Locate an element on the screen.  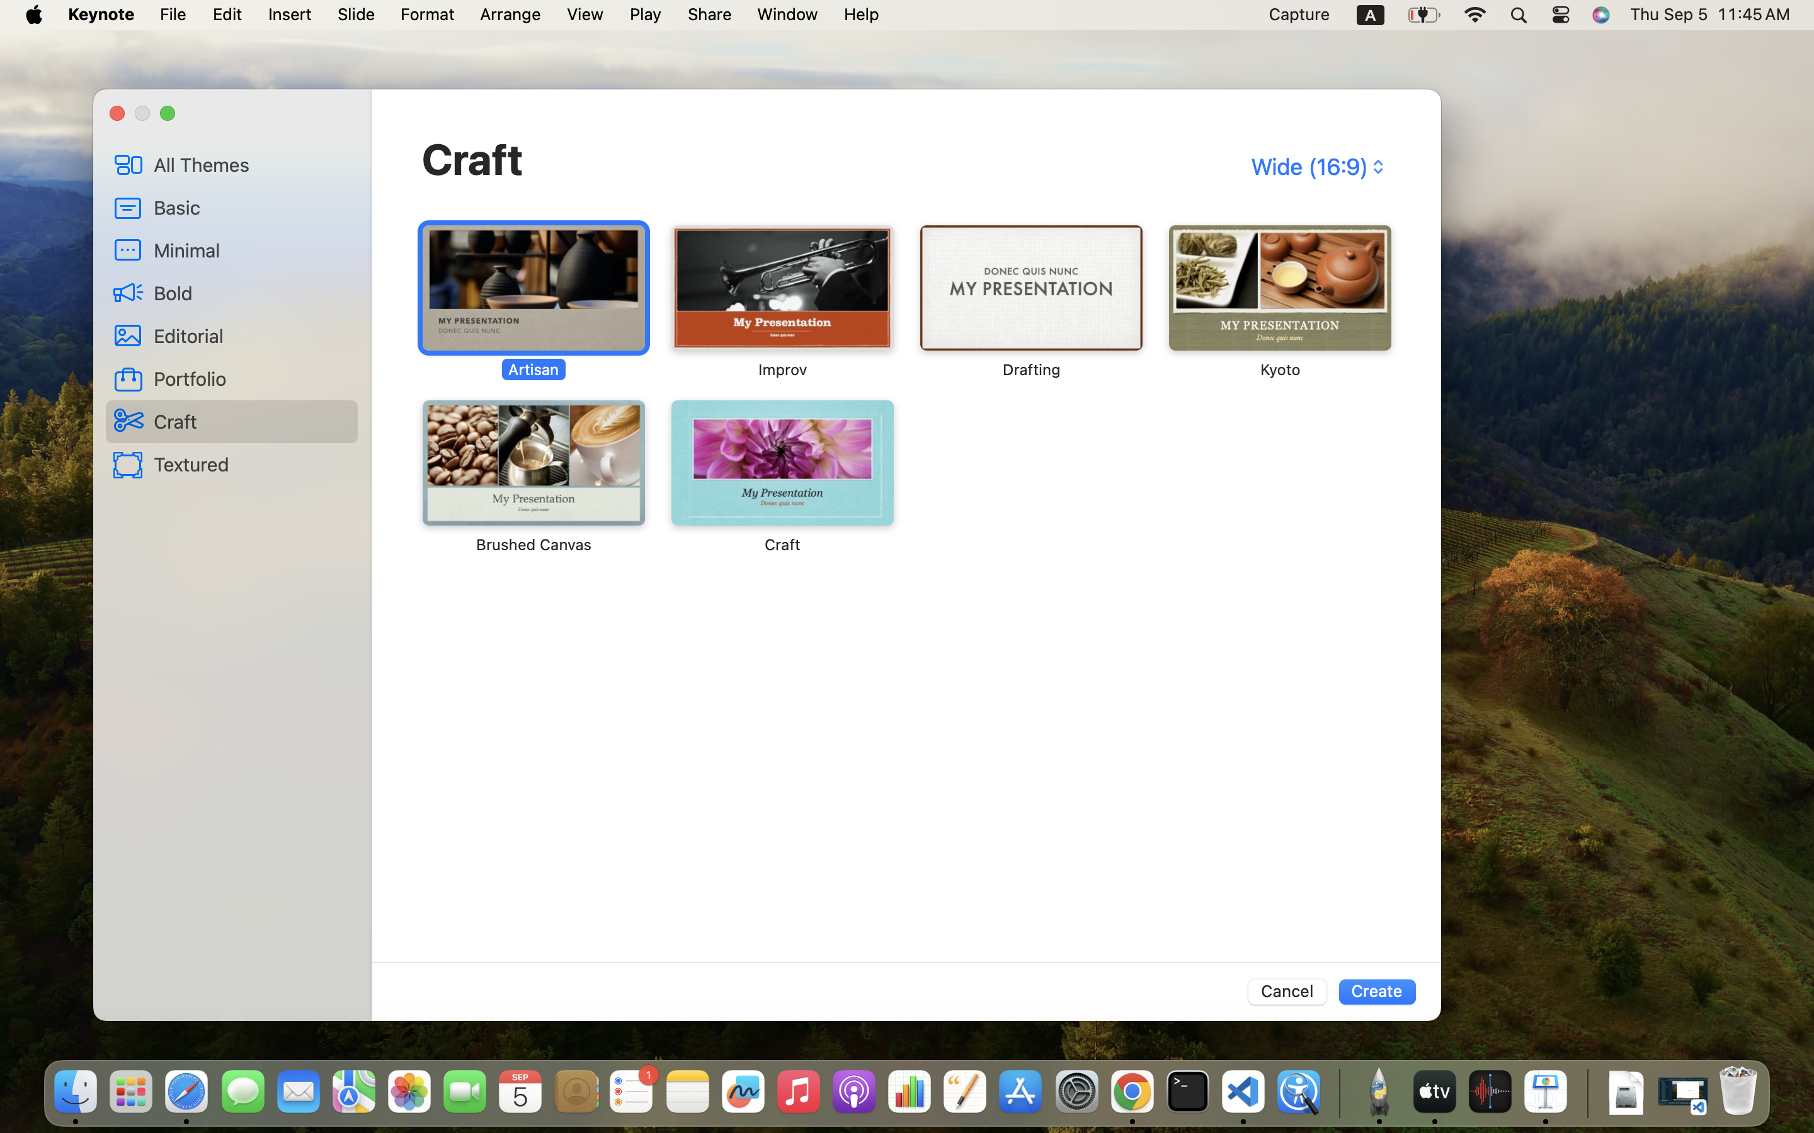
Minimal is located at coordinates (251, 250).